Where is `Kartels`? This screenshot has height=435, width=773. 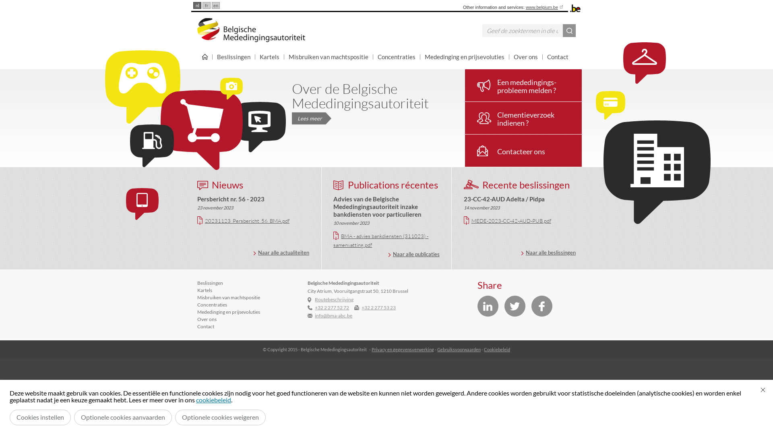 Kartels is located at coordinates (205, 290).